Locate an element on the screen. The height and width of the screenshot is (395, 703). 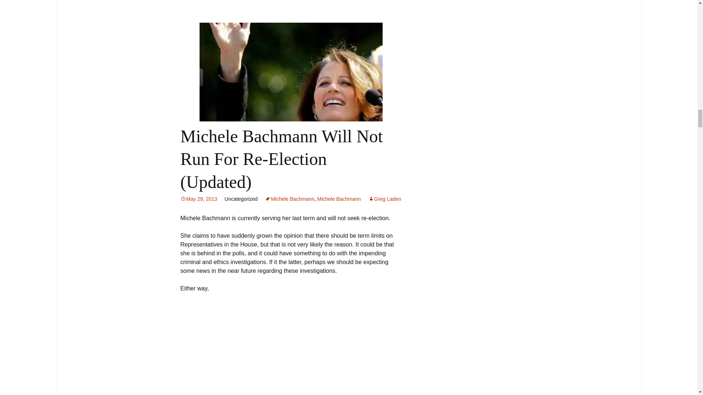
Michele Bachmann is located at coordinates (338, 199).